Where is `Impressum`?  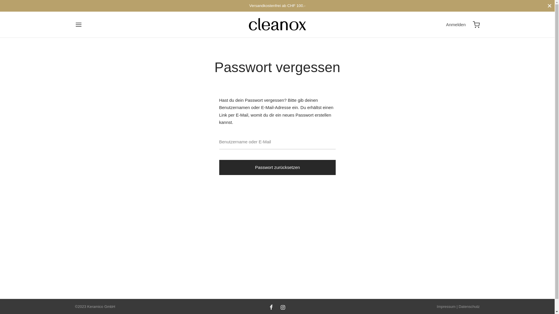 Impressum is located at coordinates (446, 306).